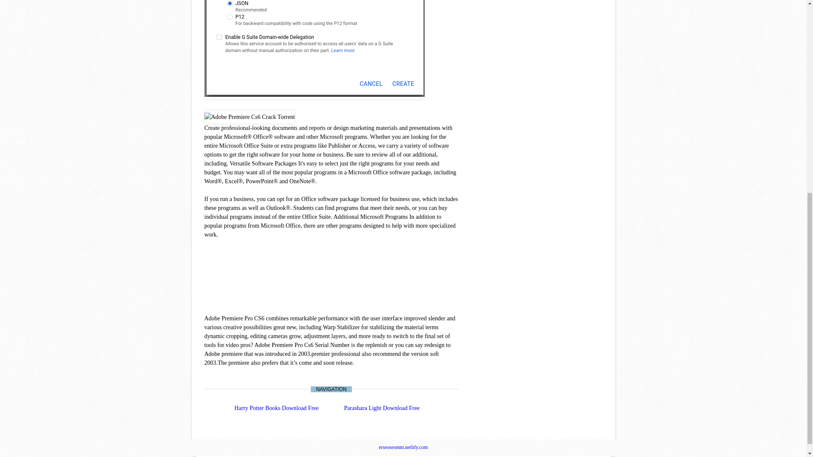 The width and height of the screenshot is (813, 457). What do you see at coordinates (403, 447) in the screenshot?
I see `erseoseomm.netlify.com` at bounding box center [403, 447].